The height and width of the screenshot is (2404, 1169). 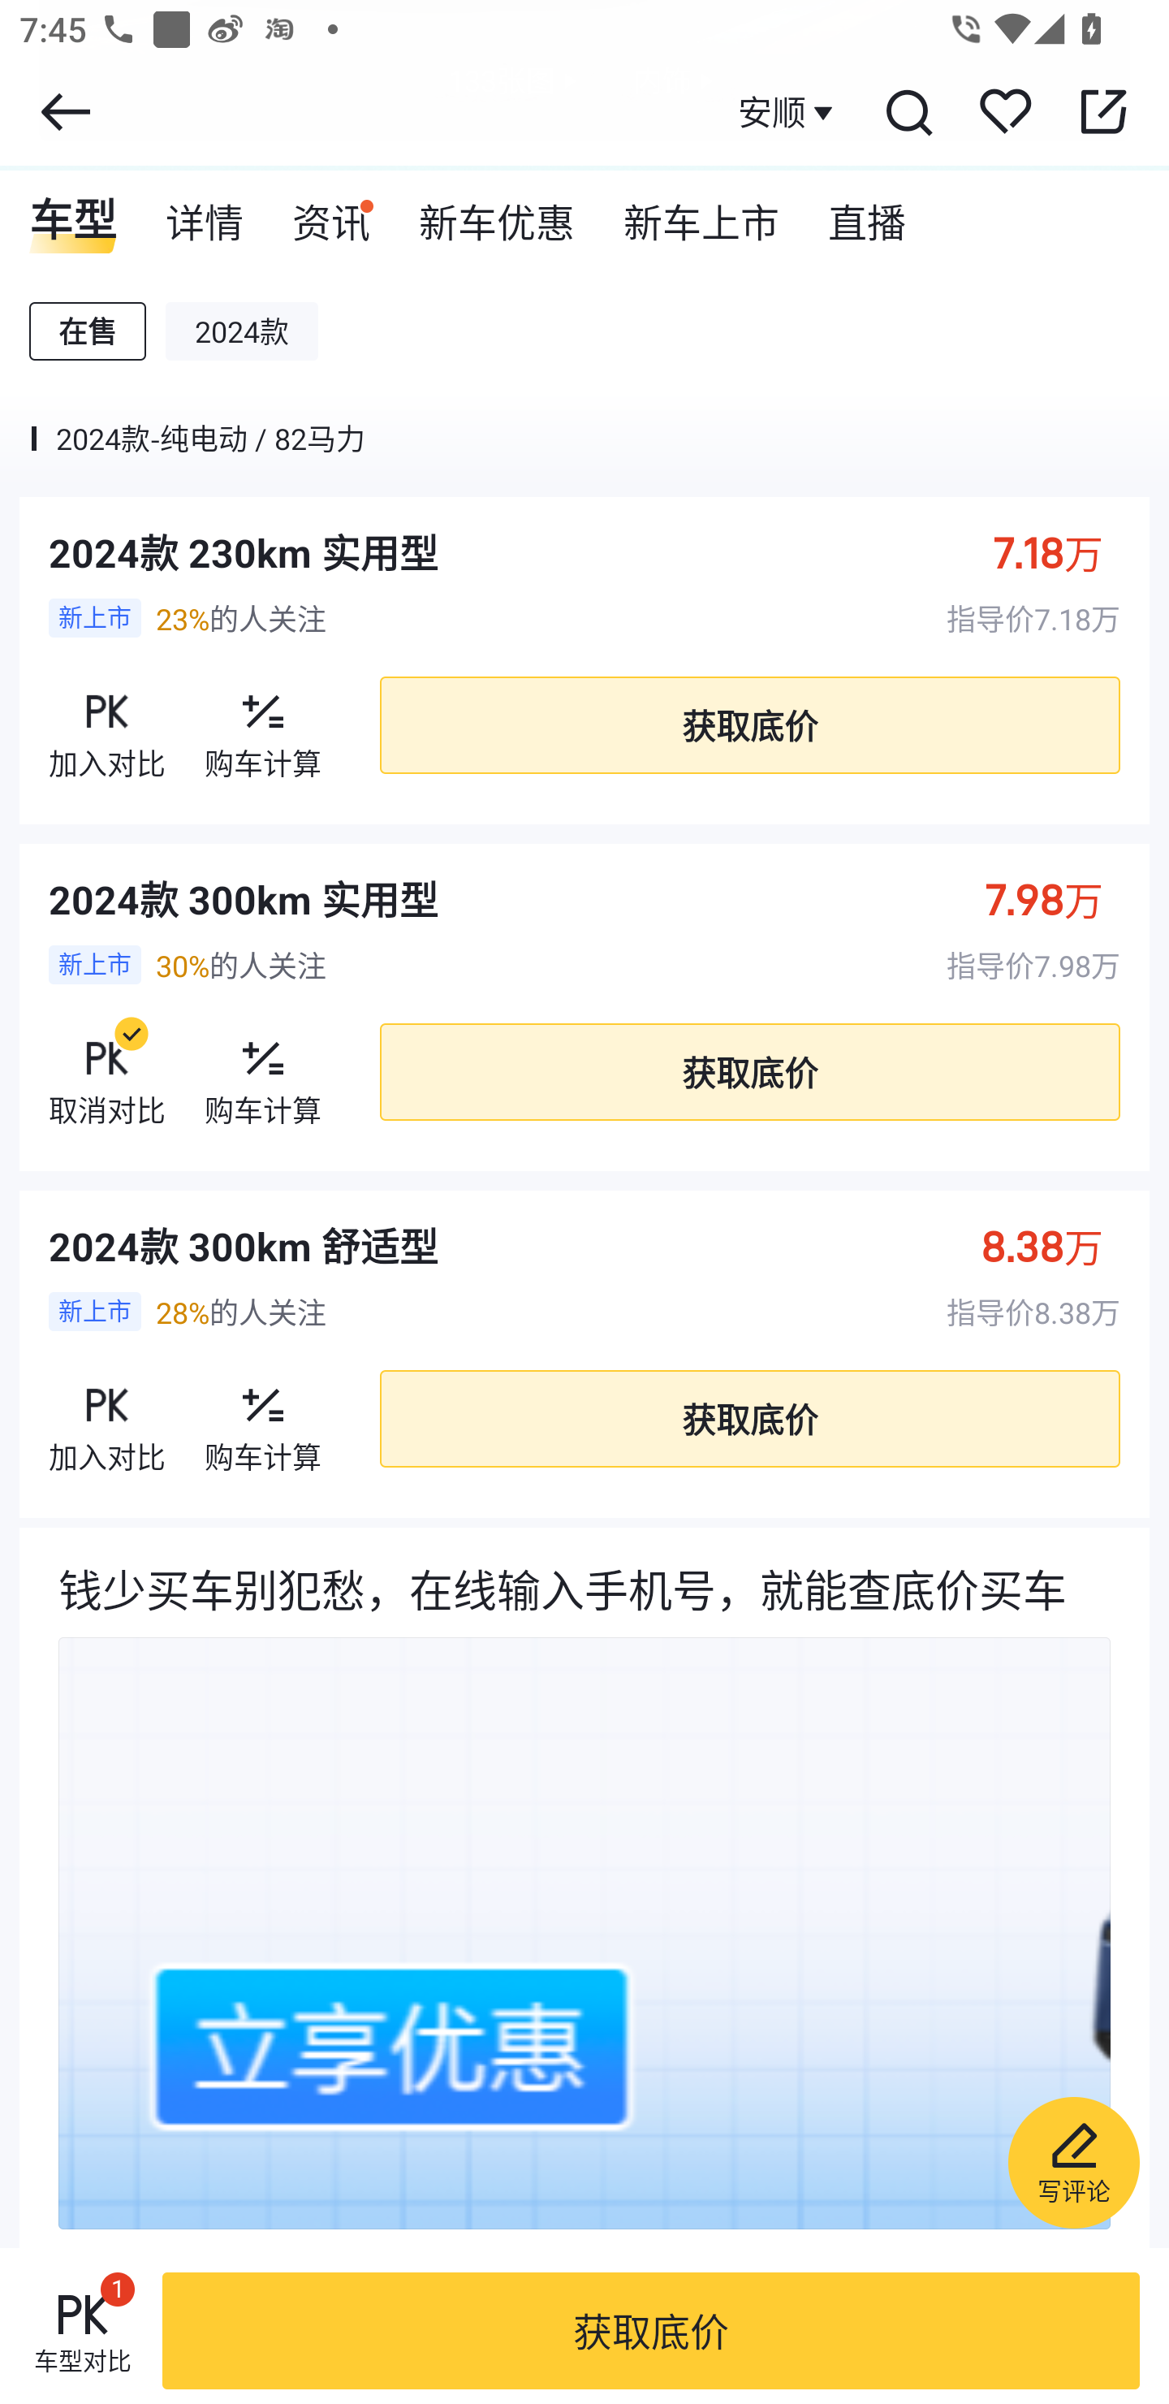 What do you see at coordinates (263, 725) in the screenshot?
I see ` 购车计算` at bounding box center [263, 725].